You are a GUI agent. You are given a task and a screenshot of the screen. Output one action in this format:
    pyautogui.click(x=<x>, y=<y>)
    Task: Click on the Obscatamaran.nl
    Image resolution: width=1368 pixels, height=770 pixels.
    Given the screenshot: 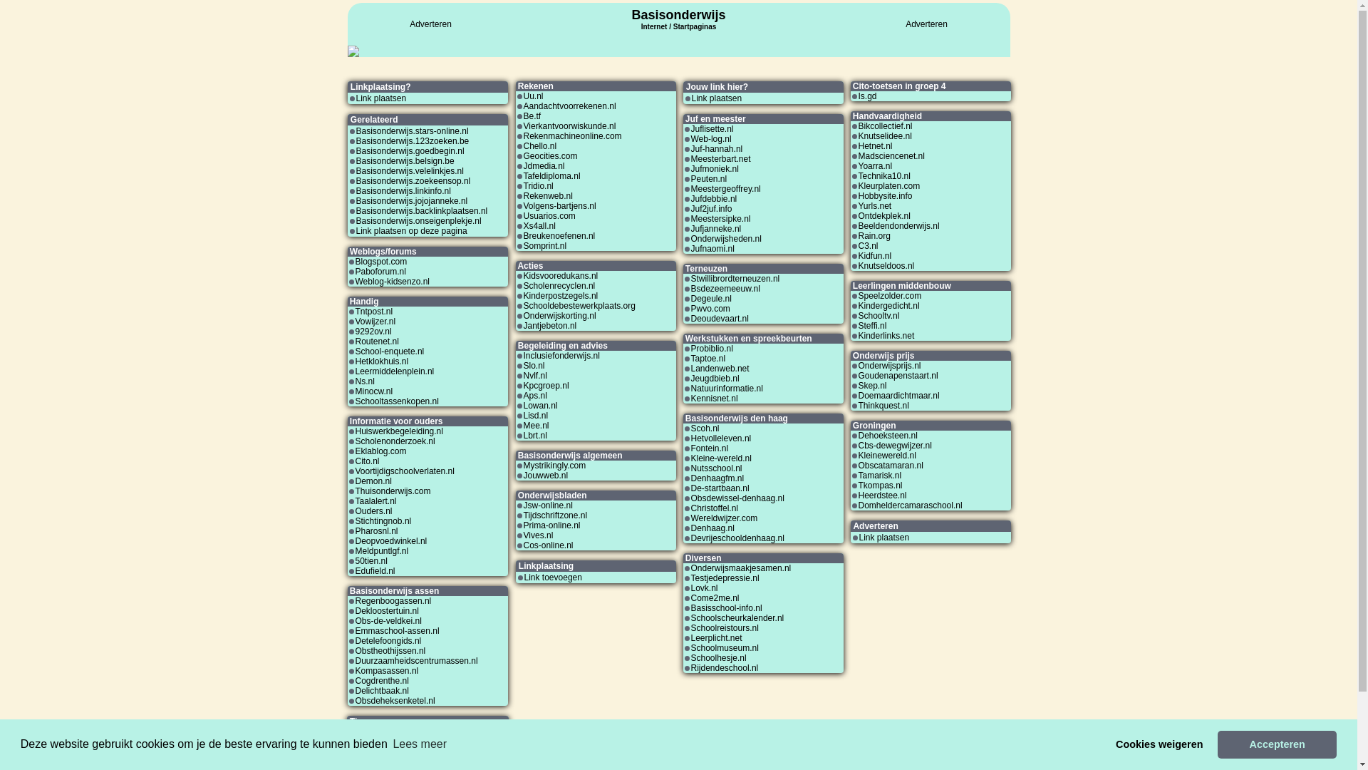 What is the action you would take?
    pyautogui.click(x=891, y=466)
    